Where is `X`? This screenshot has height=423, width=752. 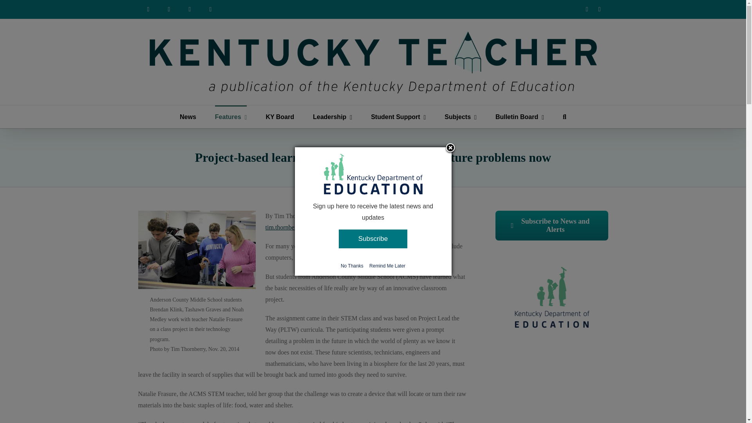 X is located at coordinates (599, 9).